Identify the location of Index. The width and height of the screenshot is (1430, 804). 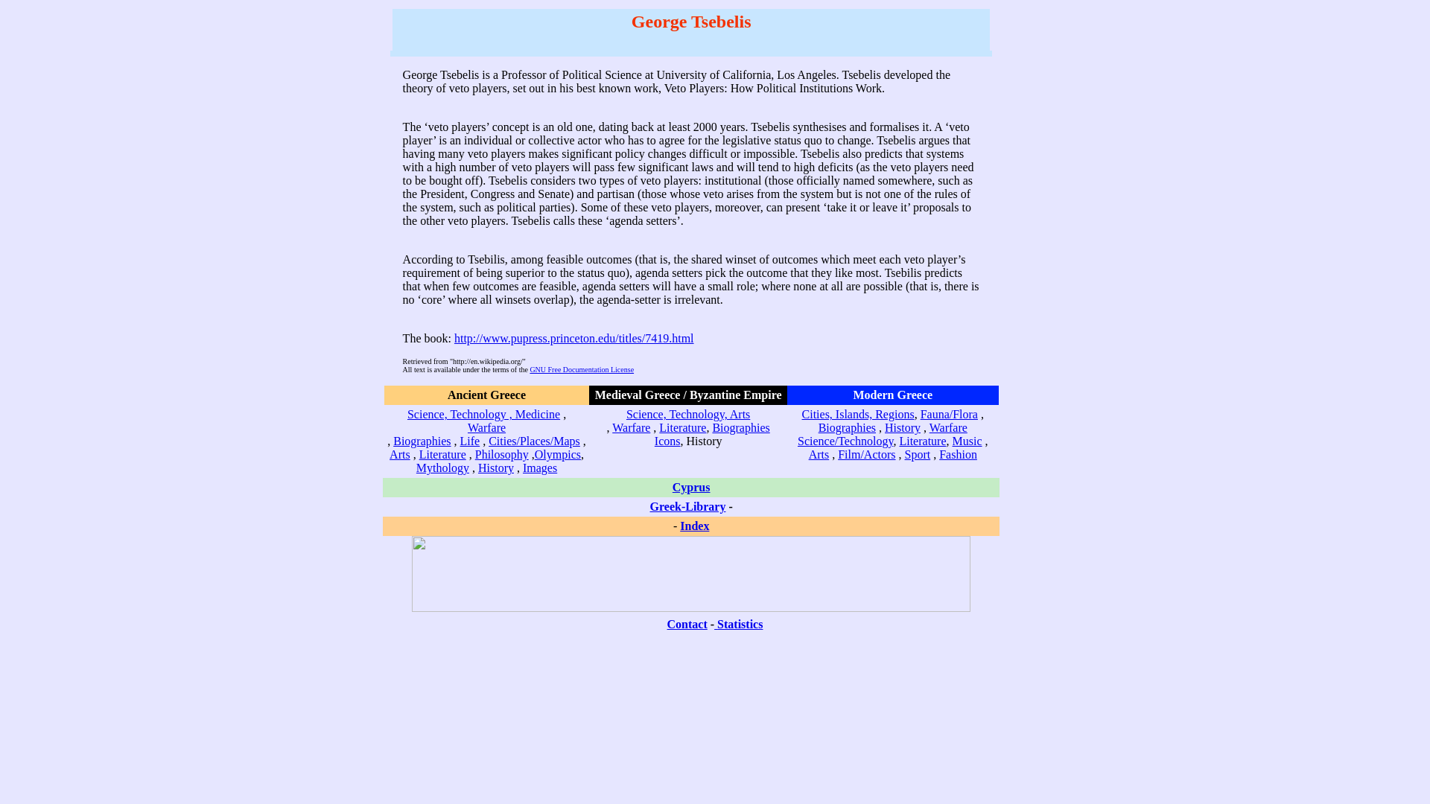
(694, 526).